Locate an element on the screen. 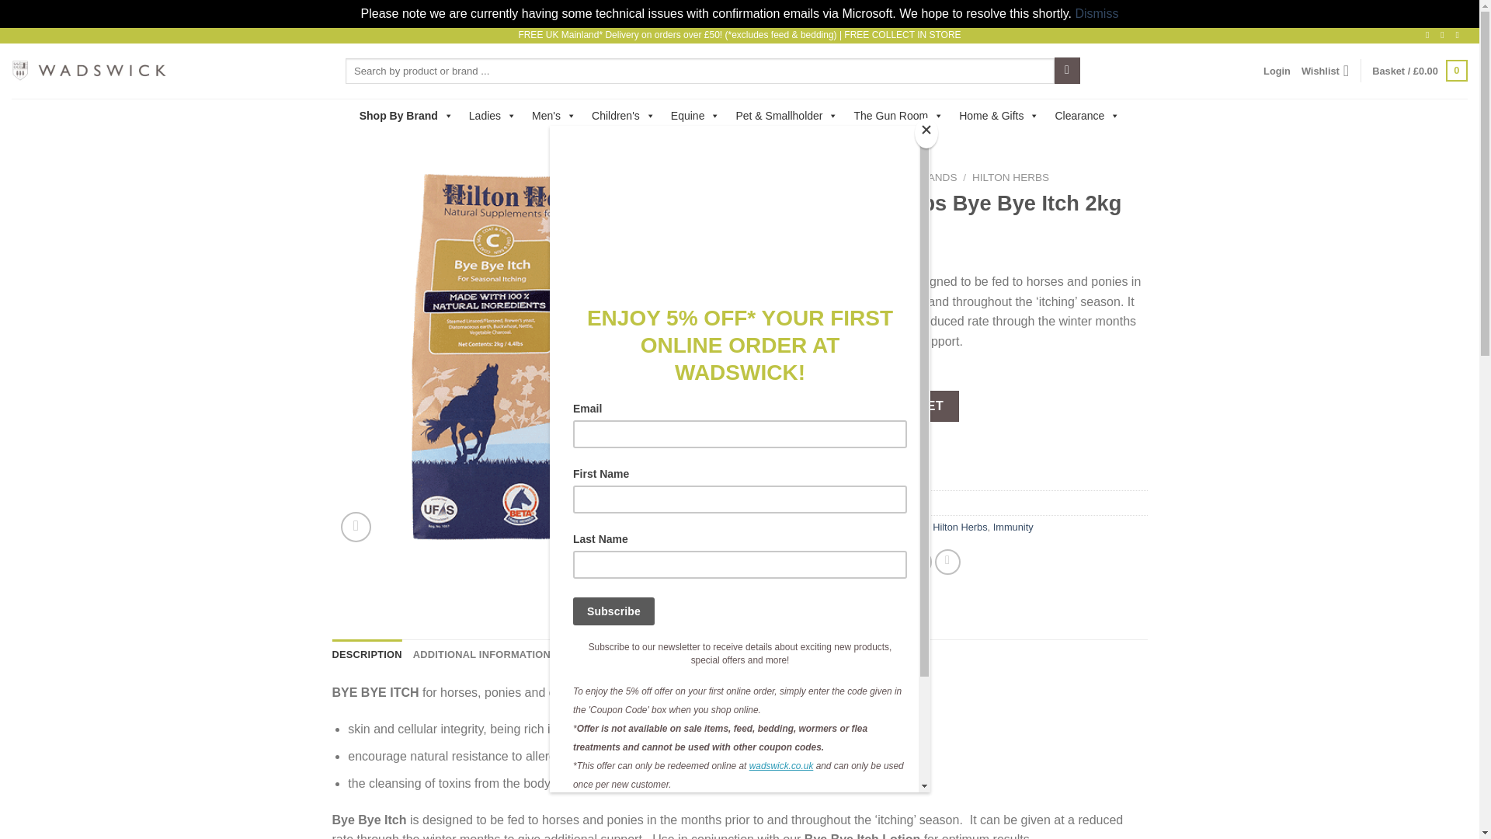 Image resolution: width=1491 pixels, height=839 pixels. Wadswick Country Store Ltd - Your Country Store is located at coordinates (89, 70).